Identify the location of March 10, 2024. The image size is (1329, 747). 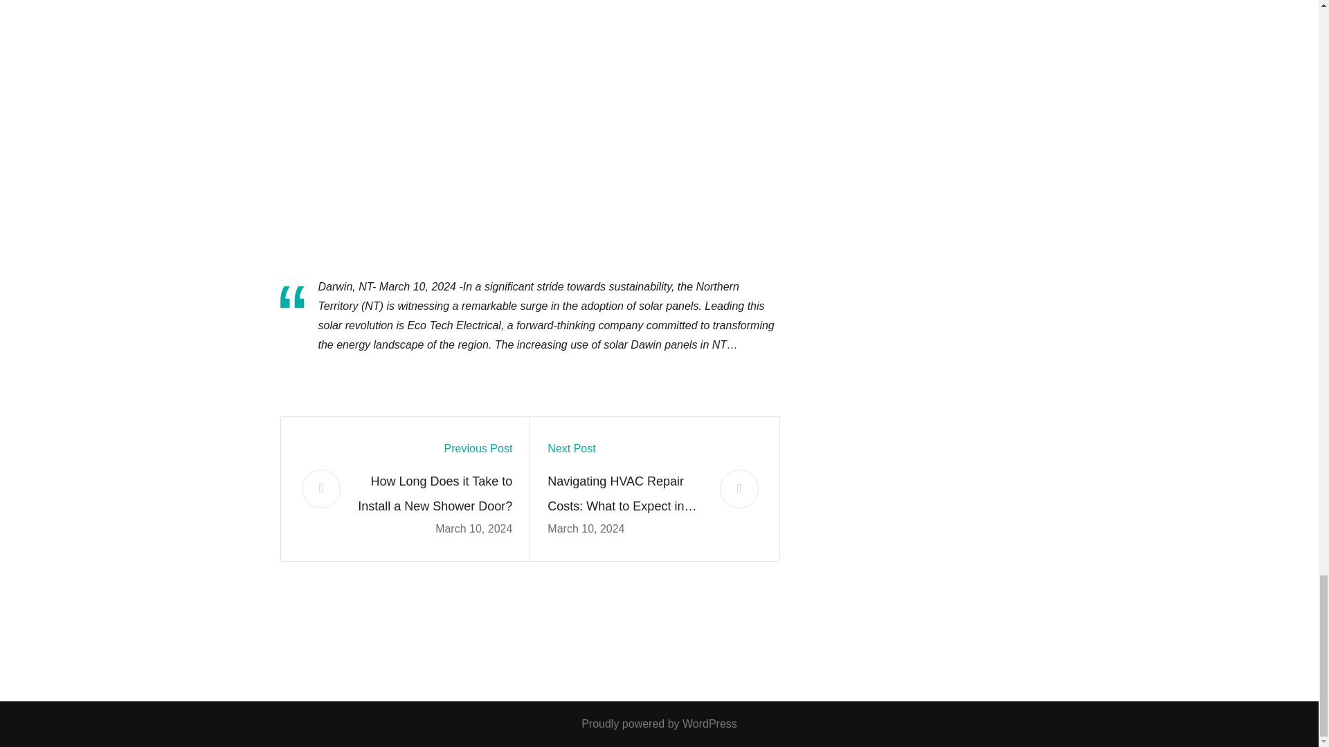
(473, 528).